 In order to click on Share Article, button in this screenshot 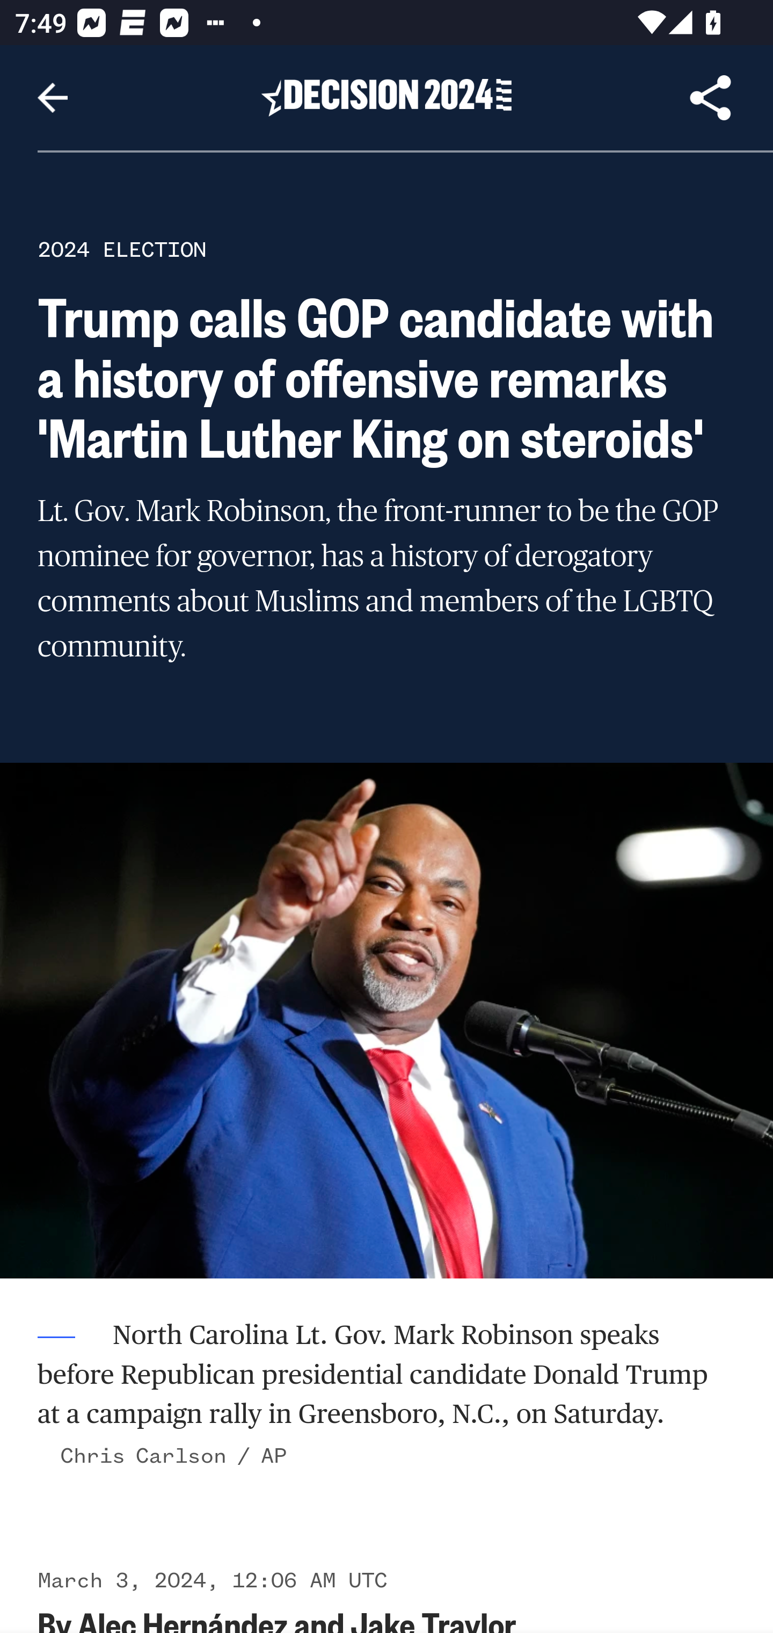, I will do `click(711, 98)`.